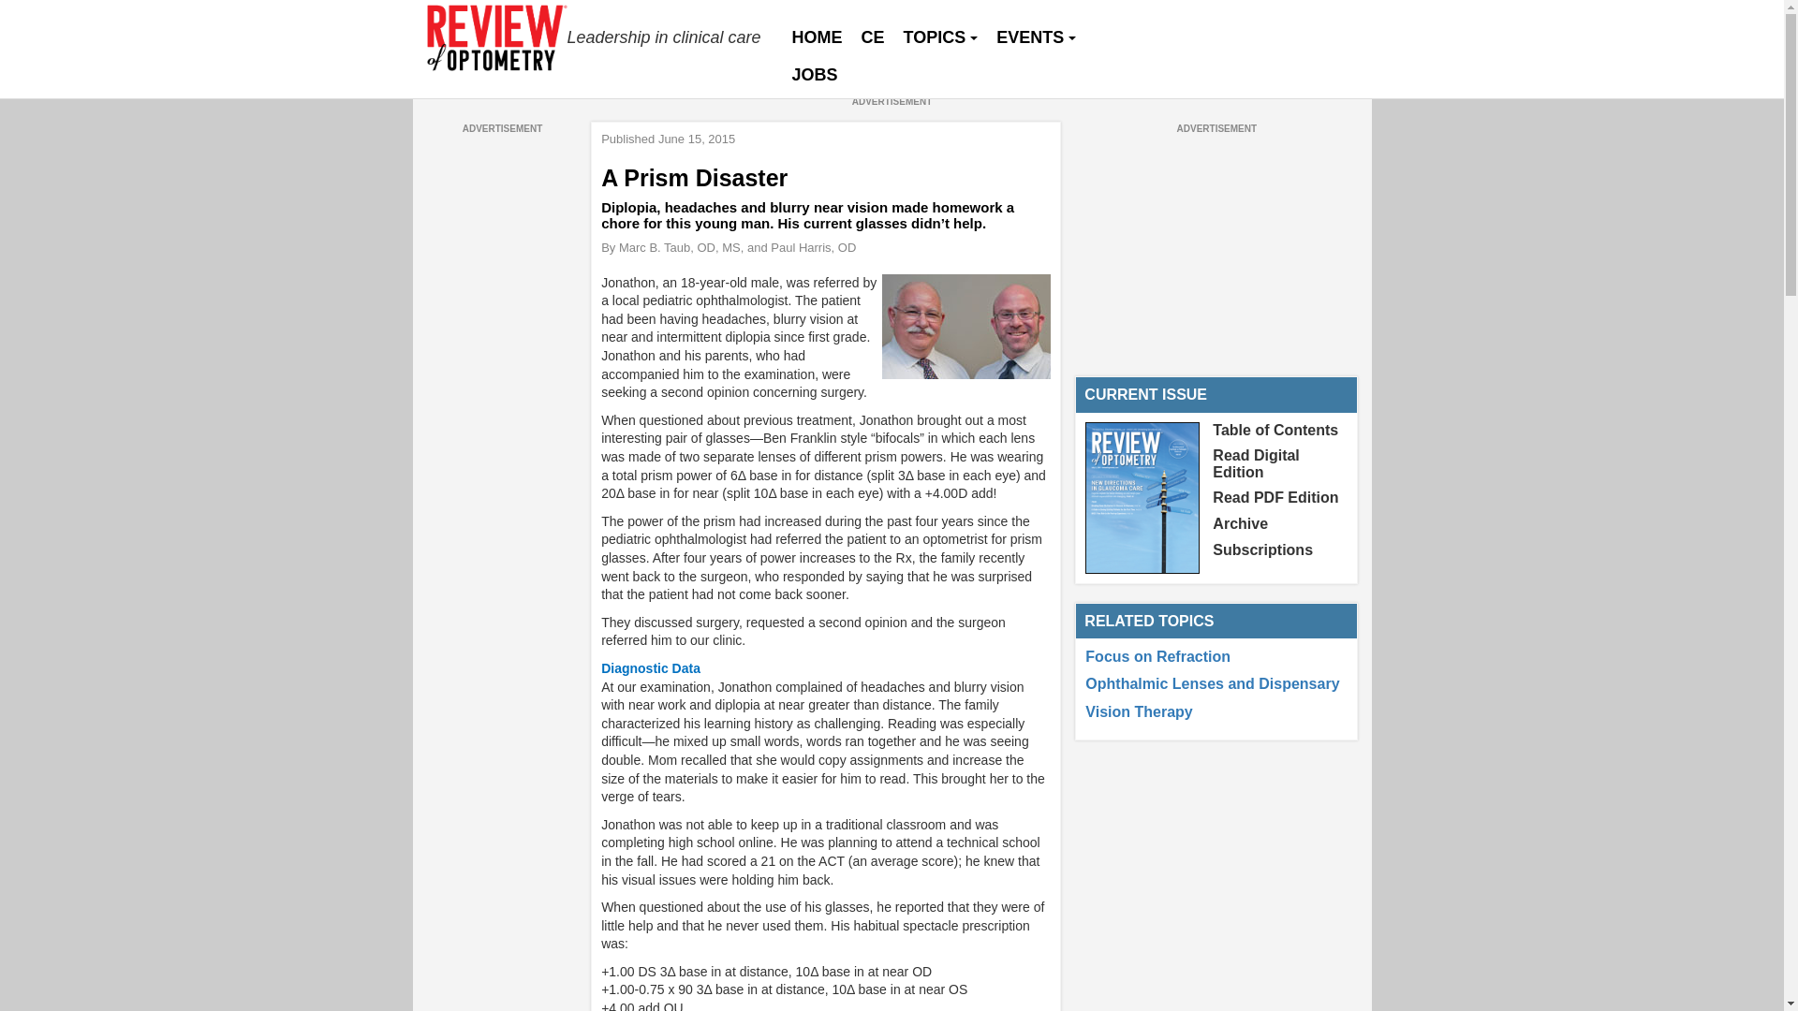 Image resolution: width=1798 pixels, height=1011 pixels. I want to click on EVENTS, so click(1036, 37).